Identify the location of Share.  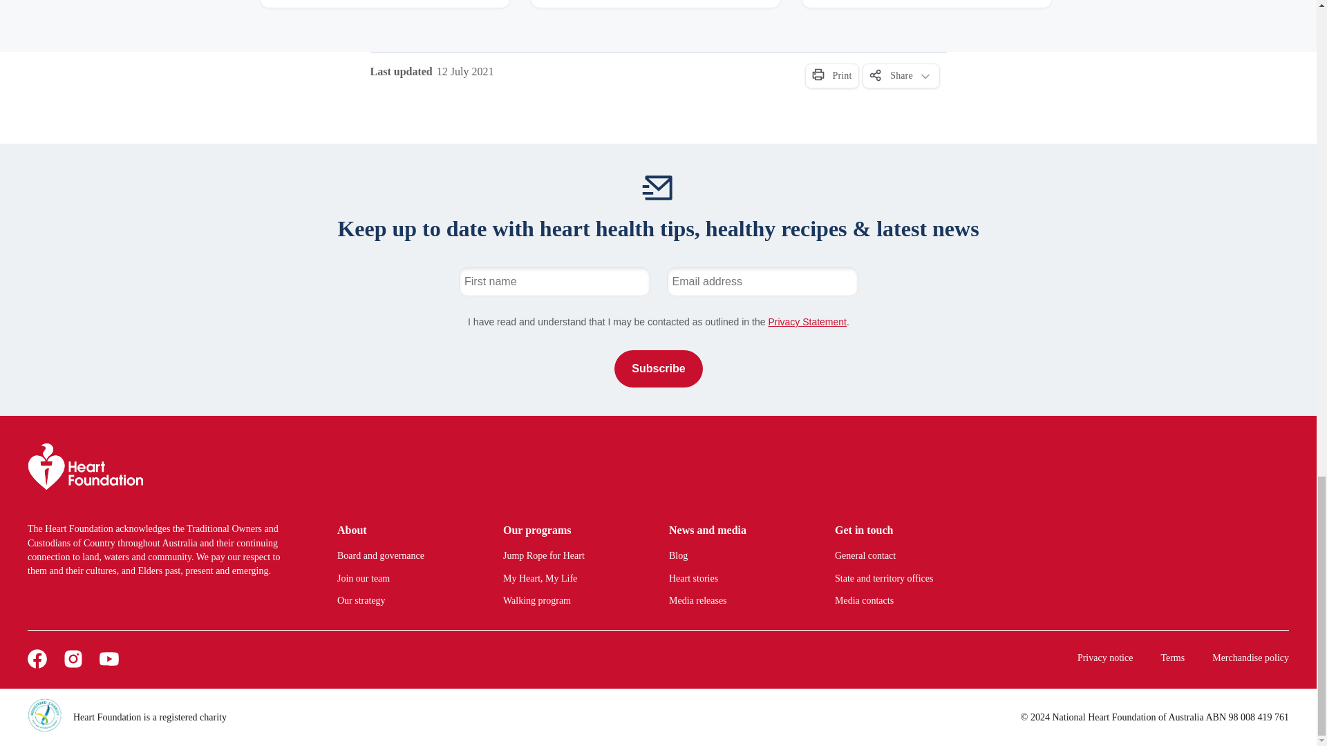
(901, 76).